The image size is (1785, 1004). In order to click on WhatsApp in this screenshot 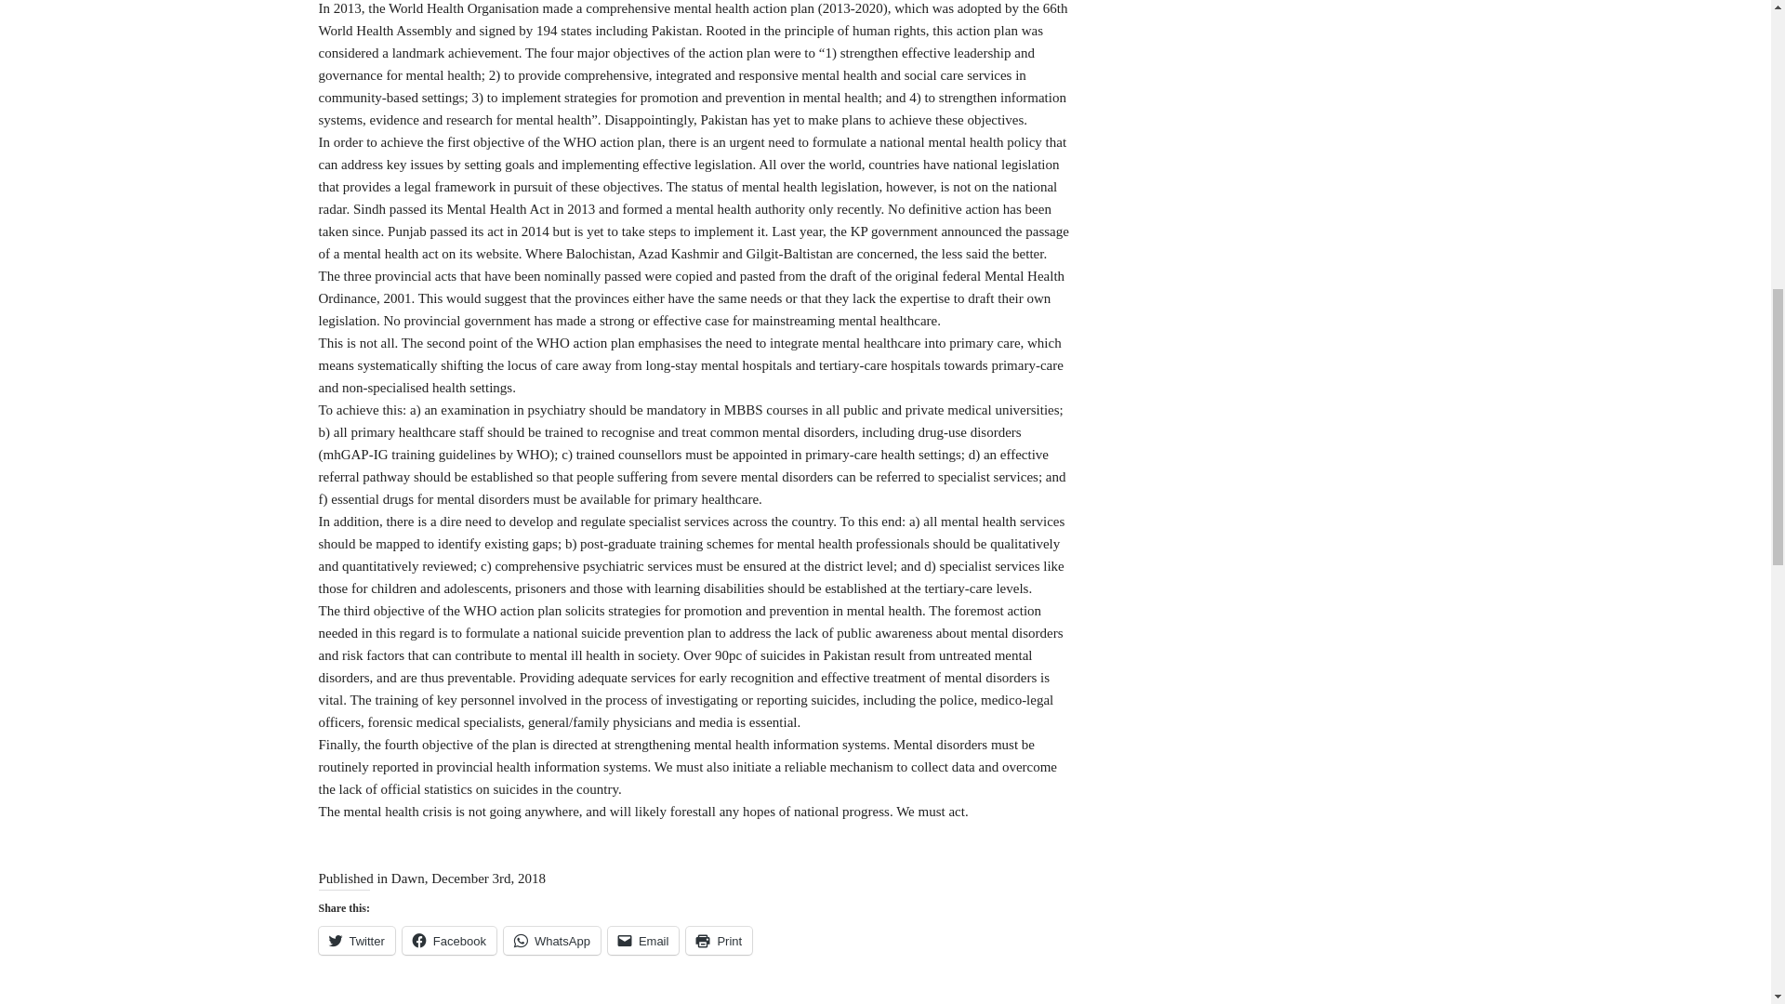, I will do `click(551, 941)`.